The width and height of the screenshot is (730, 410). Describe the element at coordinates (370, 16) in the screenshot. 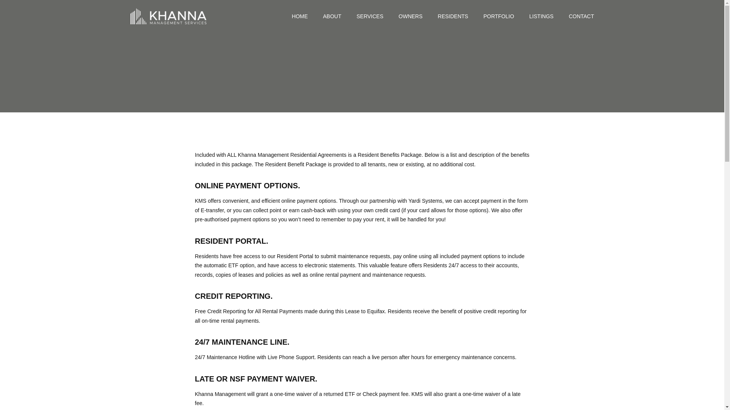

I see `SERVICES` at that location.